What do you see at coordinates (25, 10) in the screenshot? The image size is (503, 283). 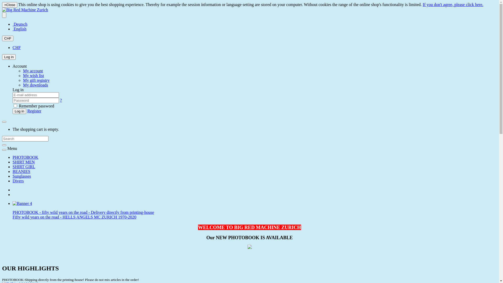 I see `Big Red Machine Zurich` at bounding box center [25, 10].